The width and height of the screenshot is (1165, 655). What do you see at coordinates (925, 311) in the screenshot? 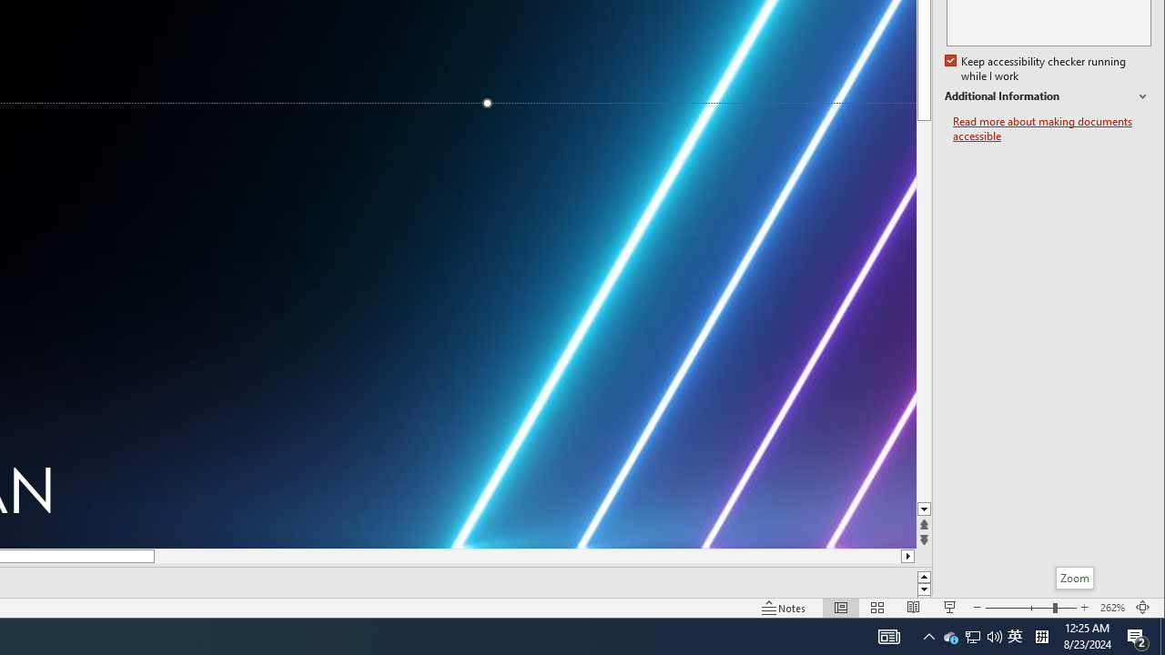
I see `Keep accessibility checker running while I work` at bounding box center [925, 311].